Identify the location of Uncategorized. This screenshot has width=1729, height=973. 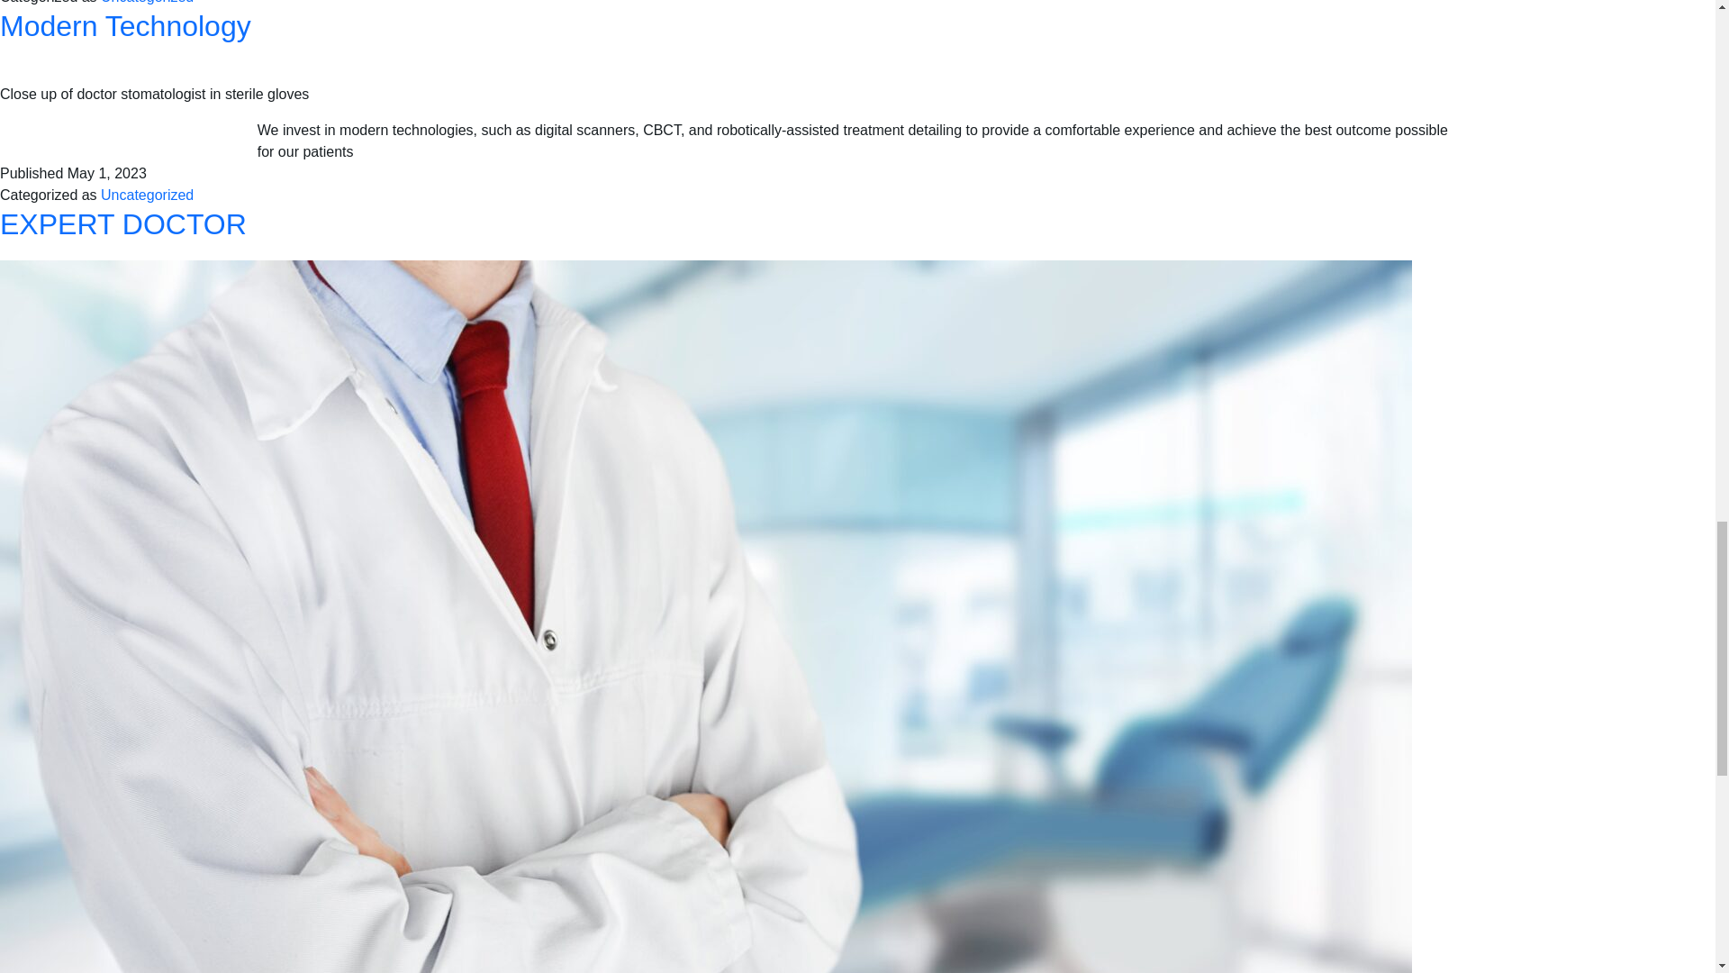
(147, 195).